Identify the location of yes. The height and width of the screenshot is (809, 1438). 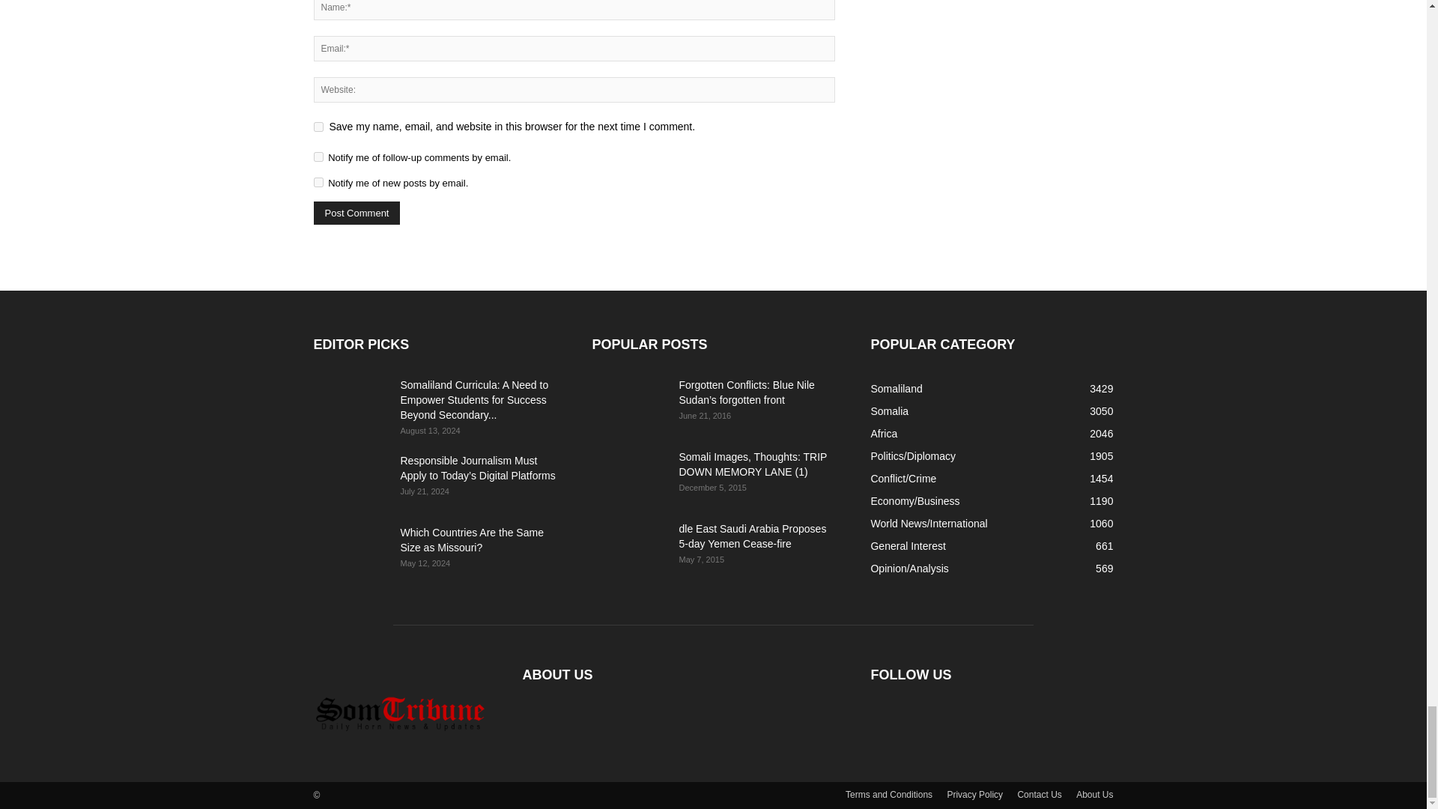
(318, 127).